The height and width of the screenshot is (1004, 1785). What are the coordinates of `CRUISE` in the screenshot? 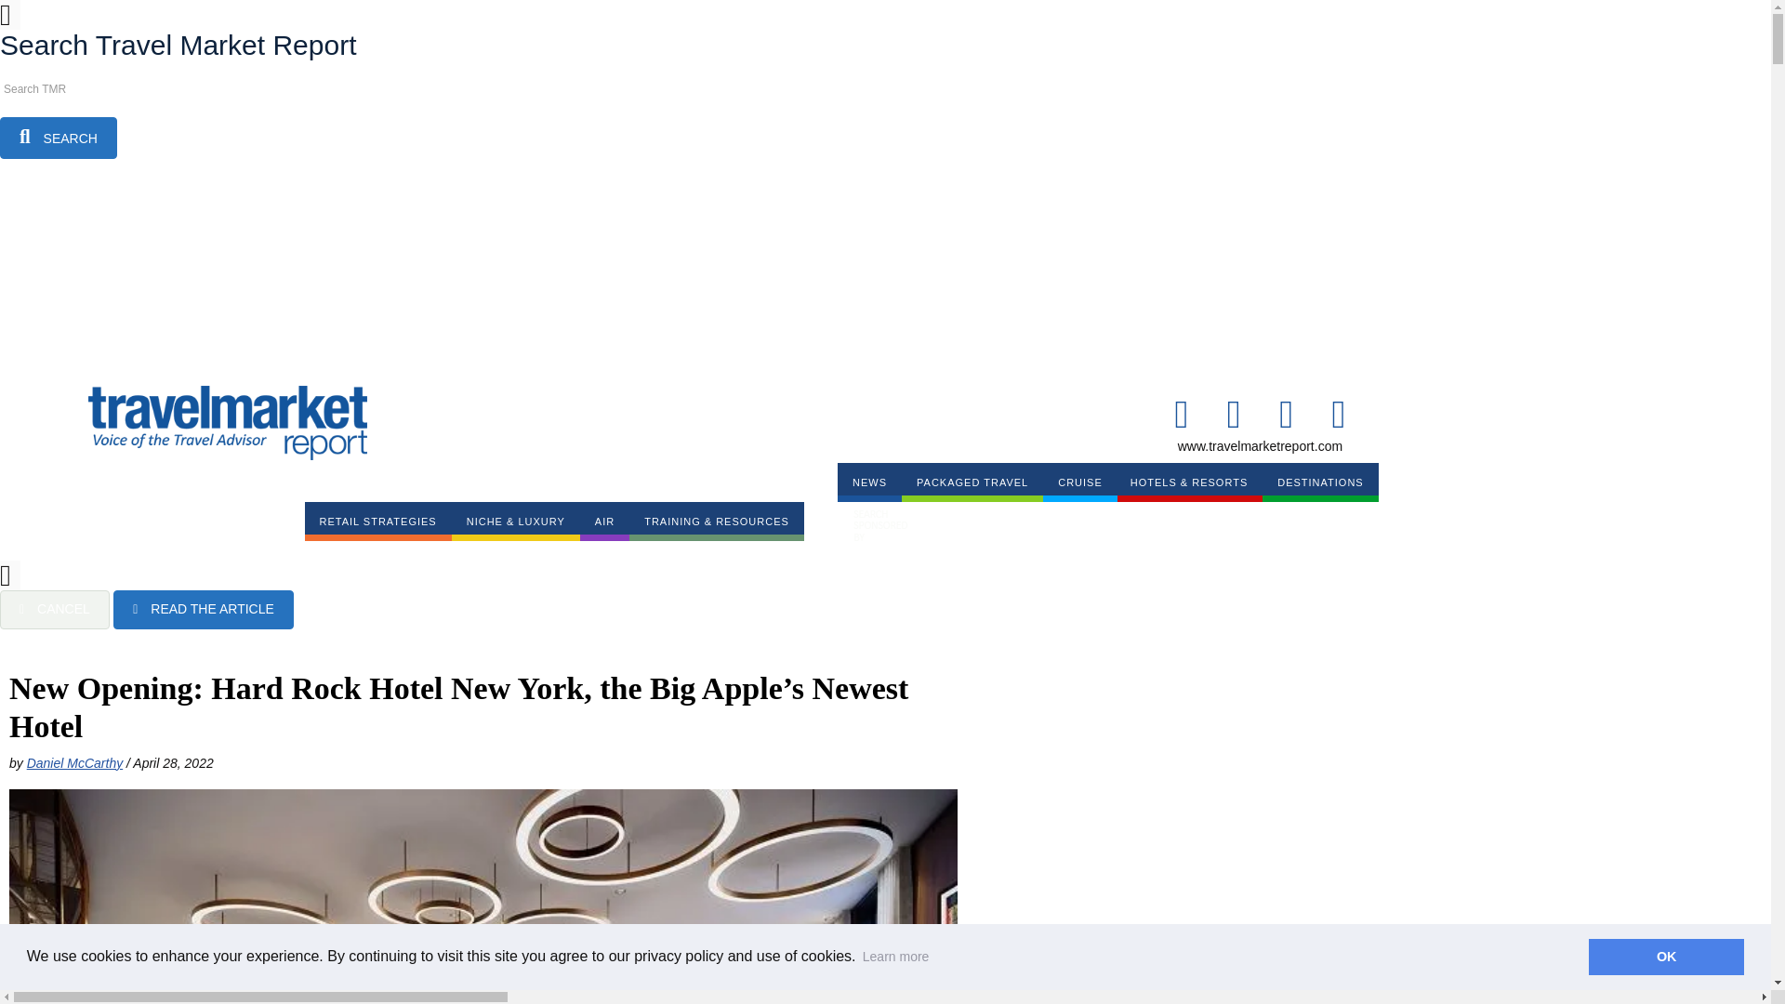 It's located at (1079, 482).